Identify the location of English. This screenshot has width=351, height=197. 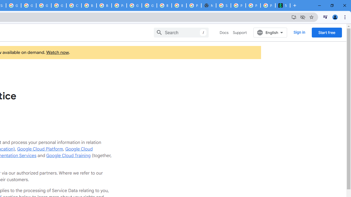
(270, 32).